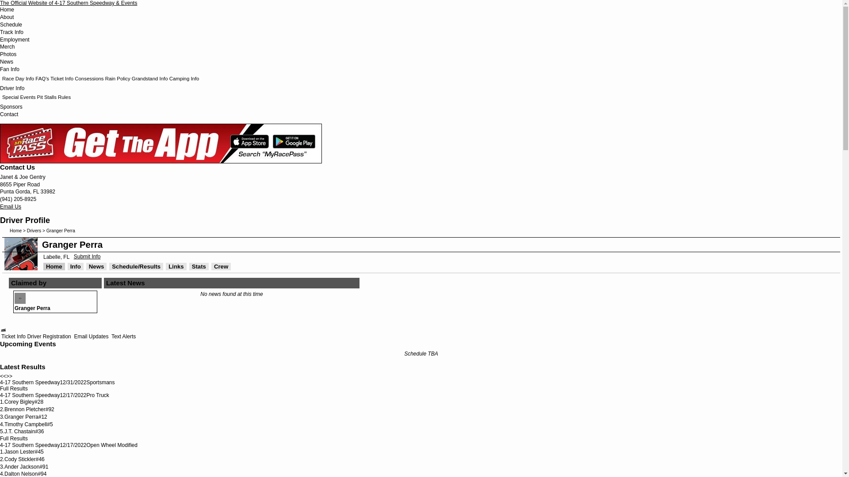  I want to click on Full Results, so click(14, 389).